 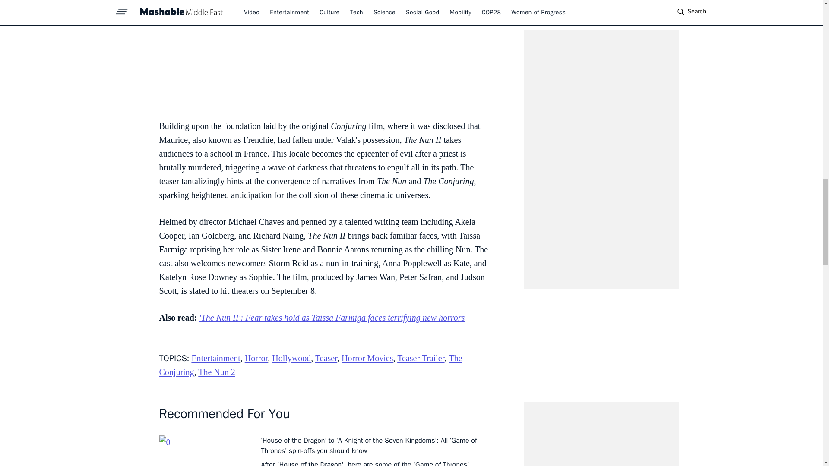 What do you see at coordinates (421, 358) in the screenshot?
I see `Teaser Trailer` at bounding box center [421, 358].